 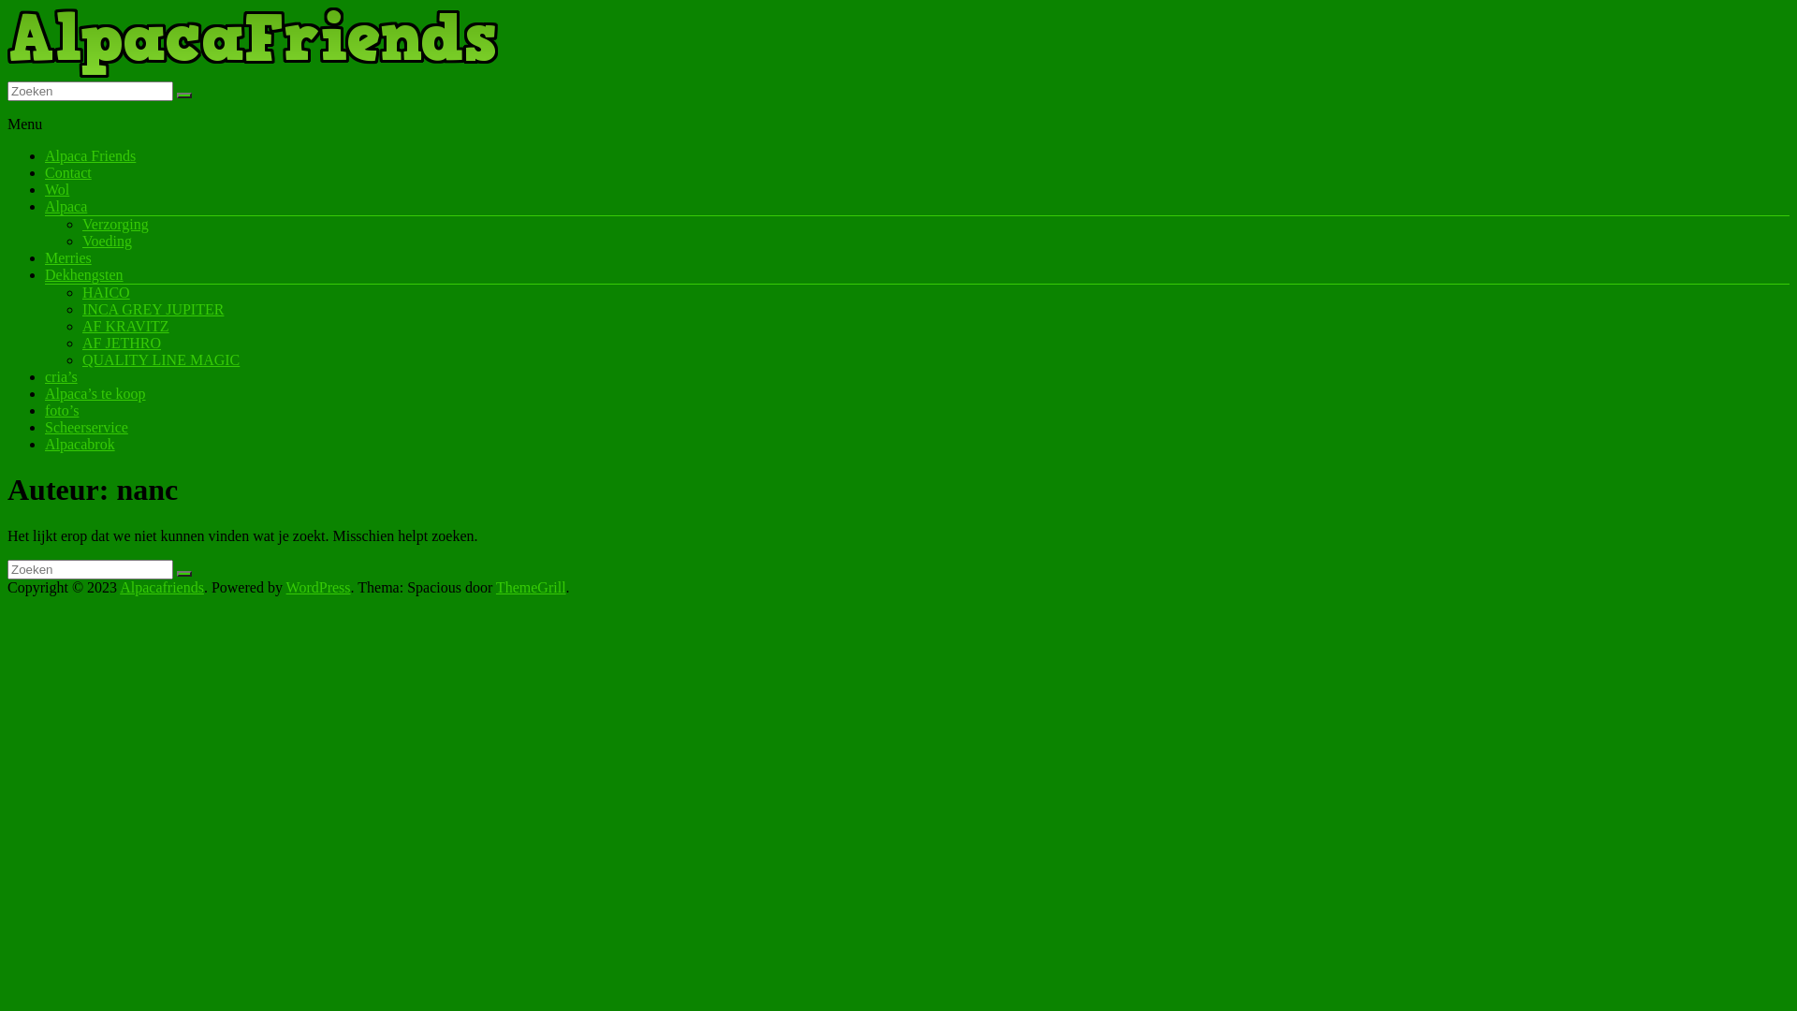 I want to click on Merries, so click(x=68, y=258).